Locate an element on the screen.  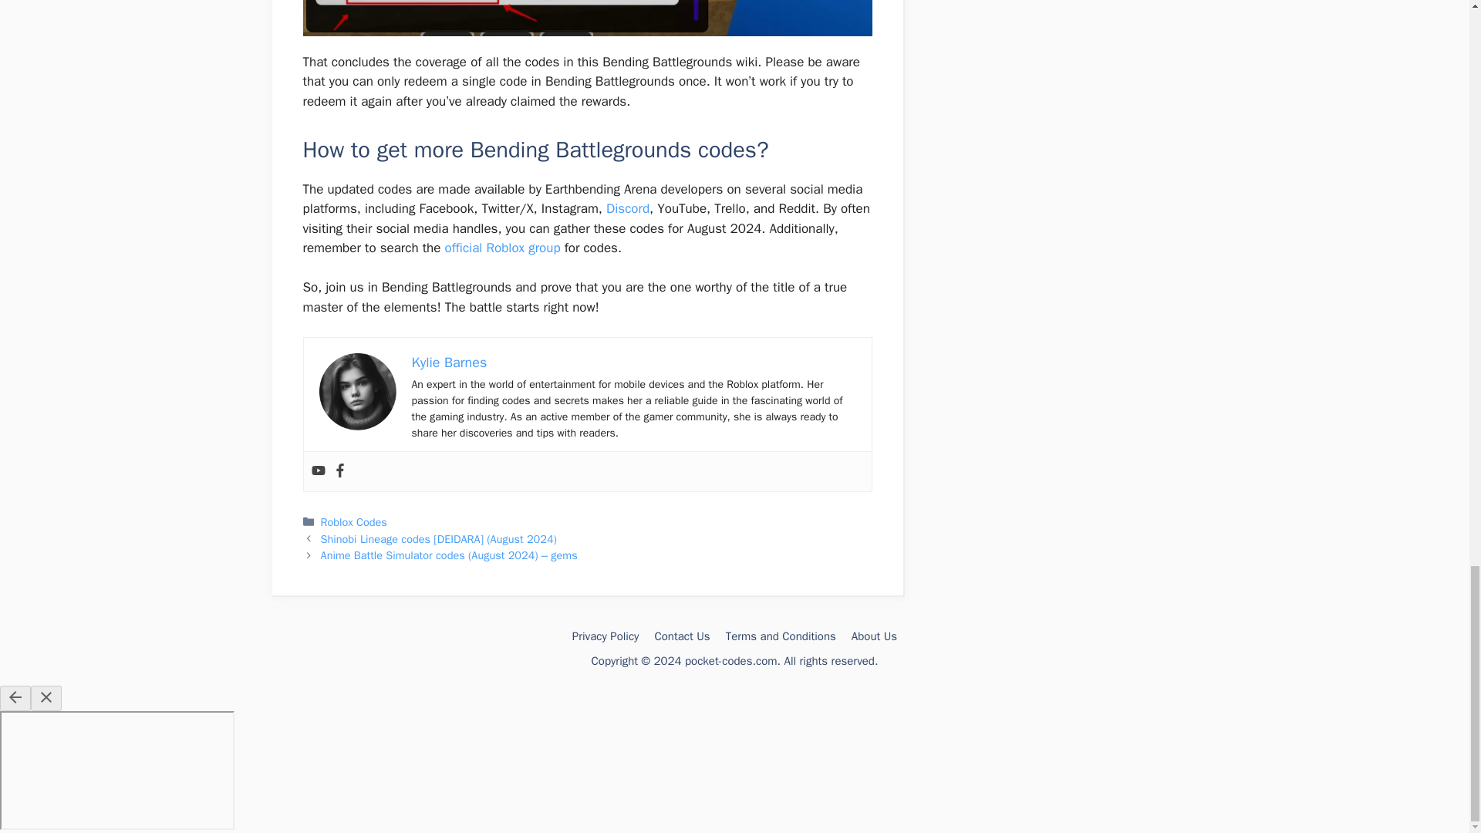
Privacy Policy is located at coordinates (606, 636).